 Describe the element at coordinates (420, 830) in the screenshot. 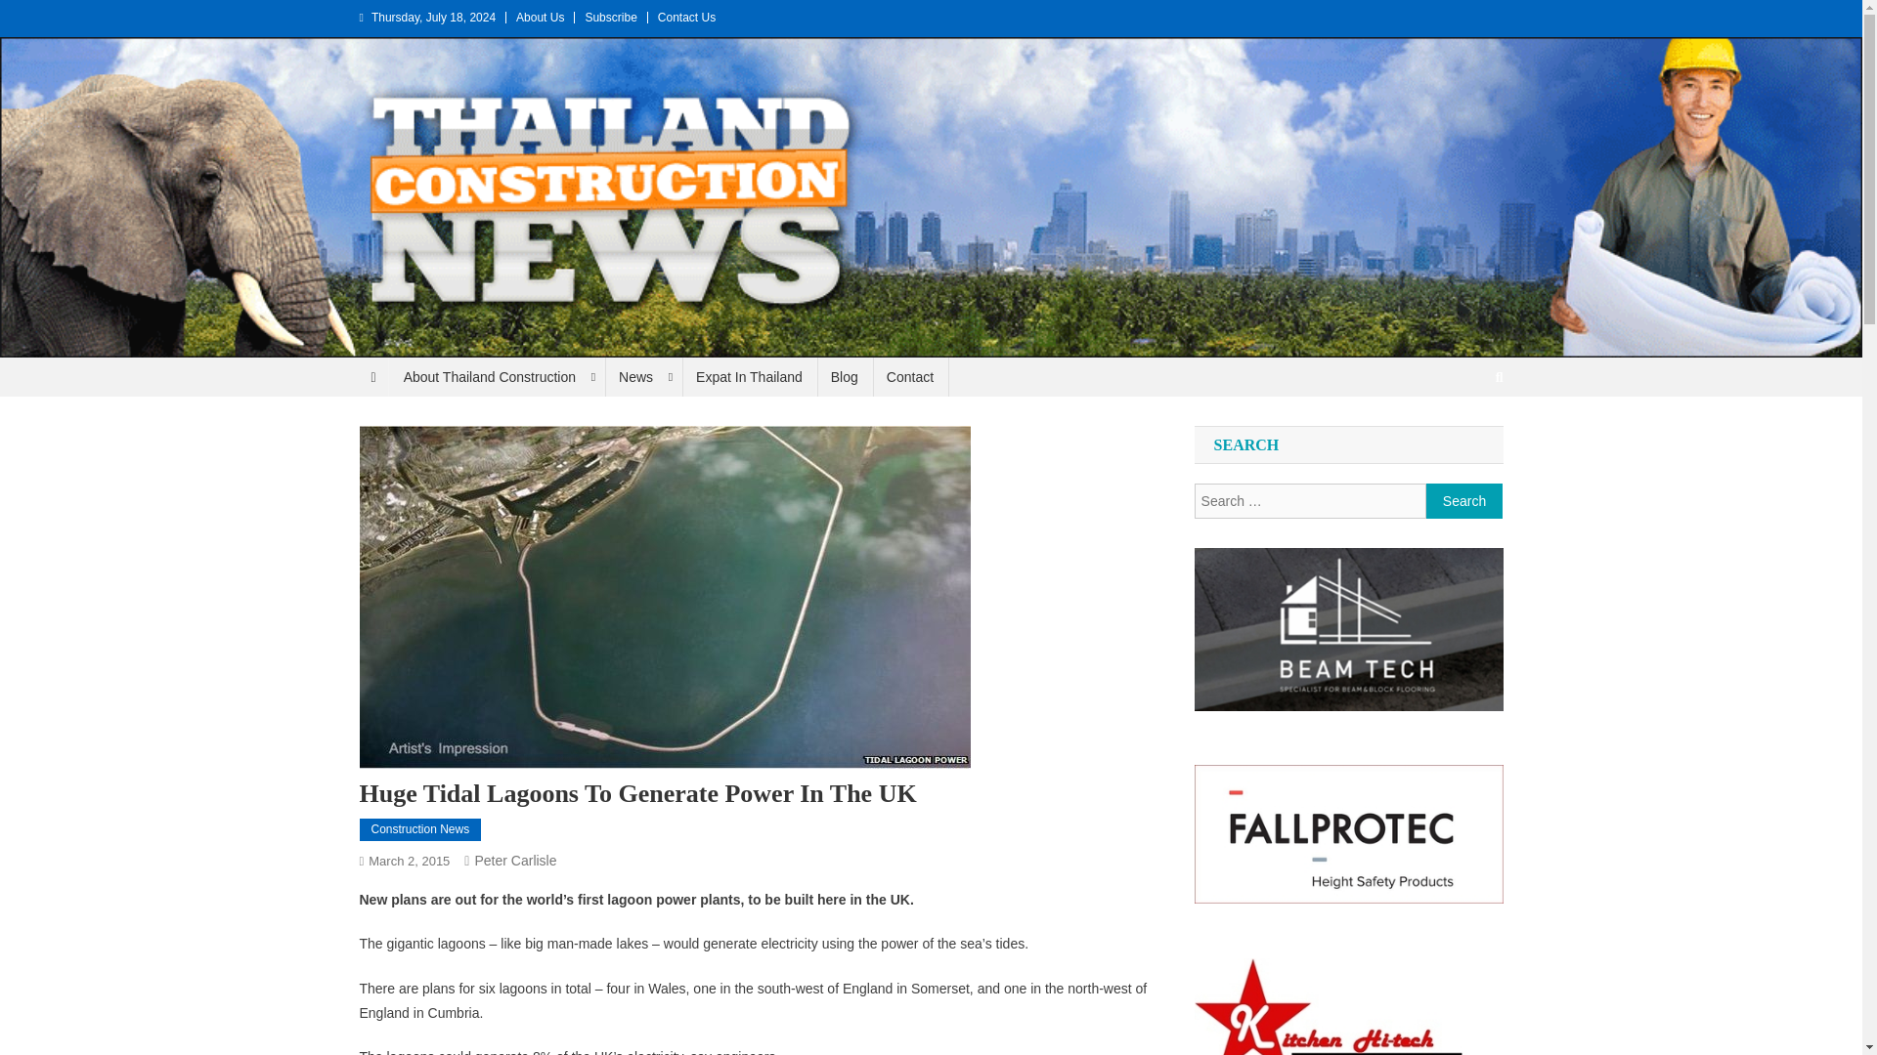

I see `Construction News` at that location.